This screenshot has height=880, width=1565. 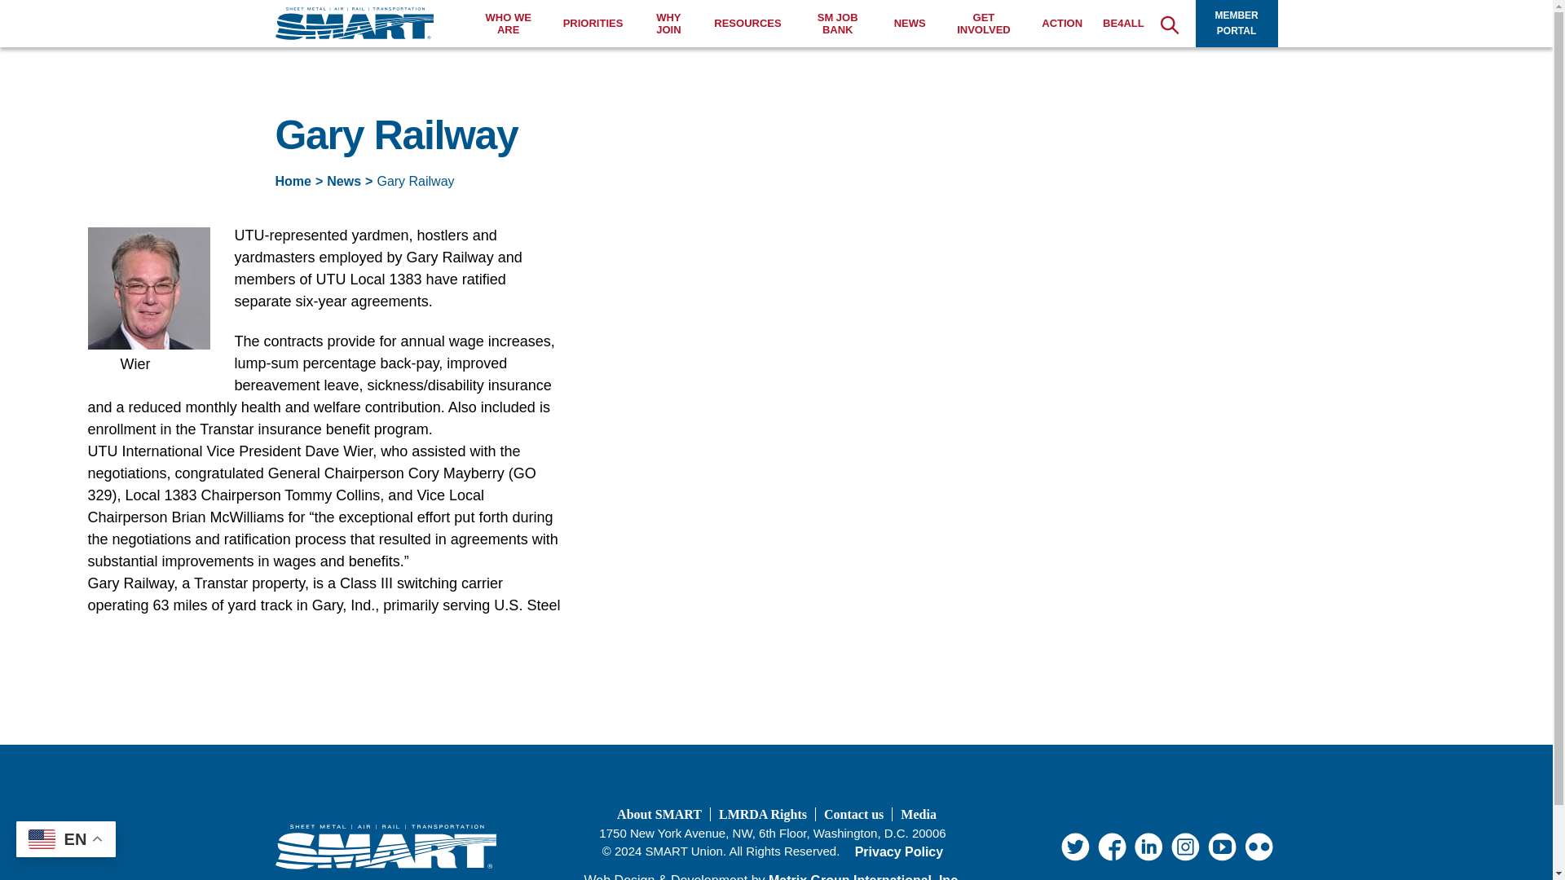 I want to click on WHO WE ARE, so click(x=509, y=24).